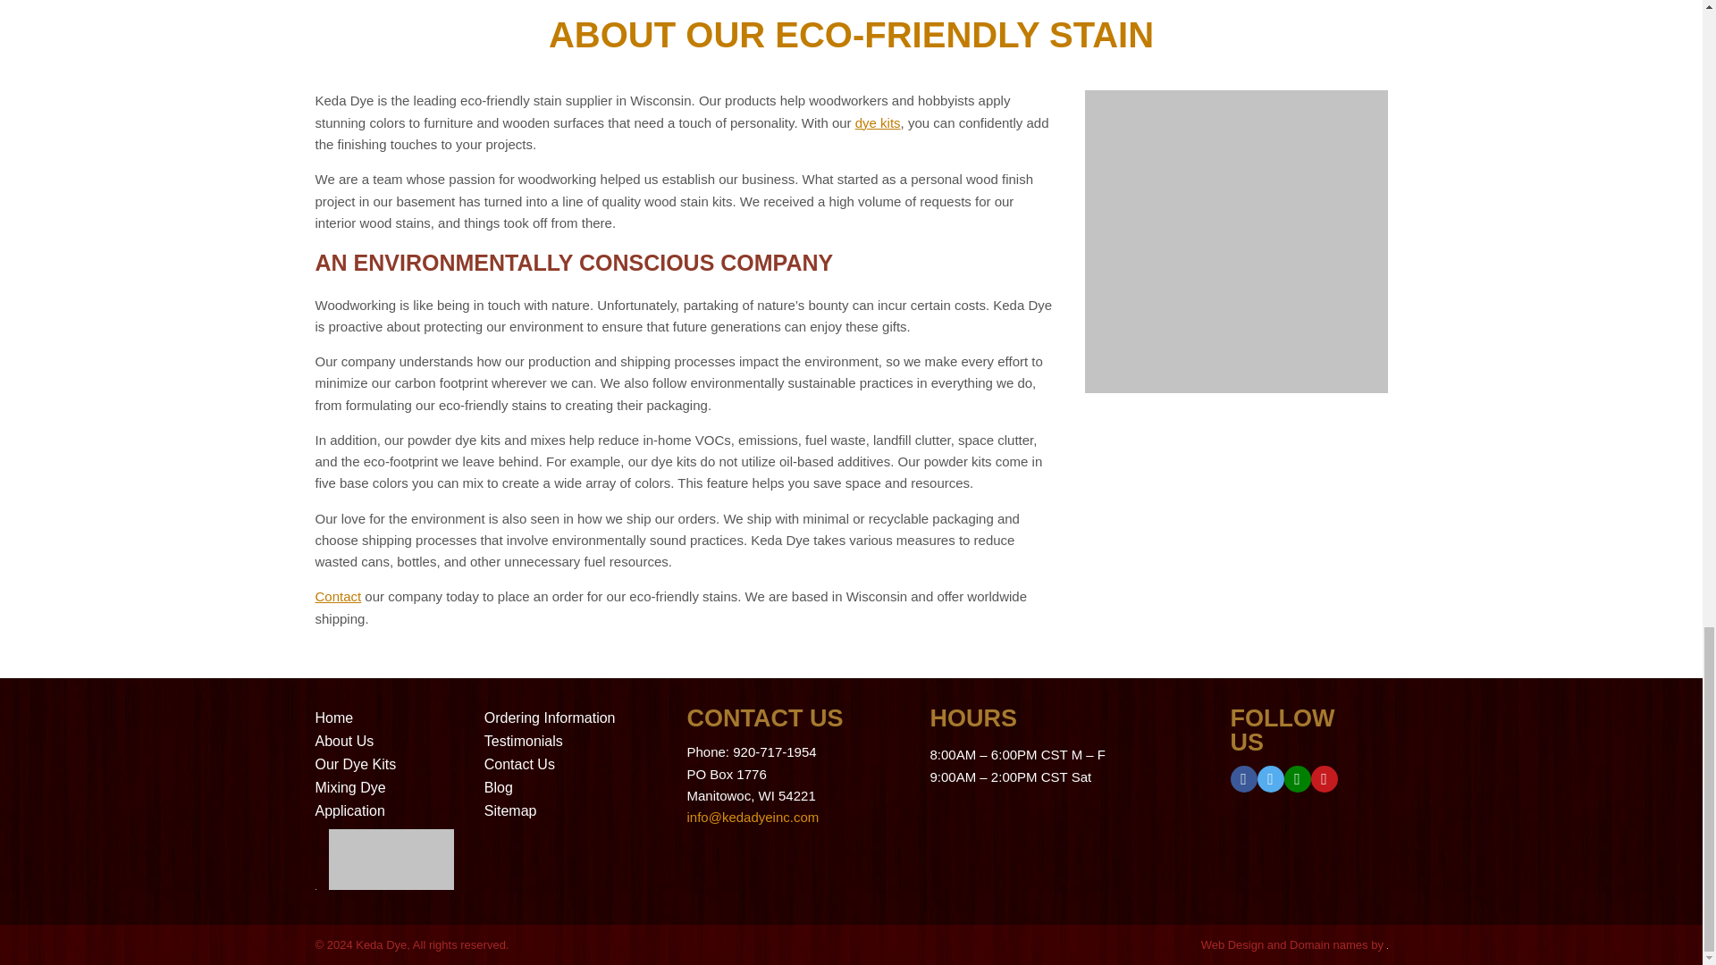  I want to click on Contact, so click(337, 596).